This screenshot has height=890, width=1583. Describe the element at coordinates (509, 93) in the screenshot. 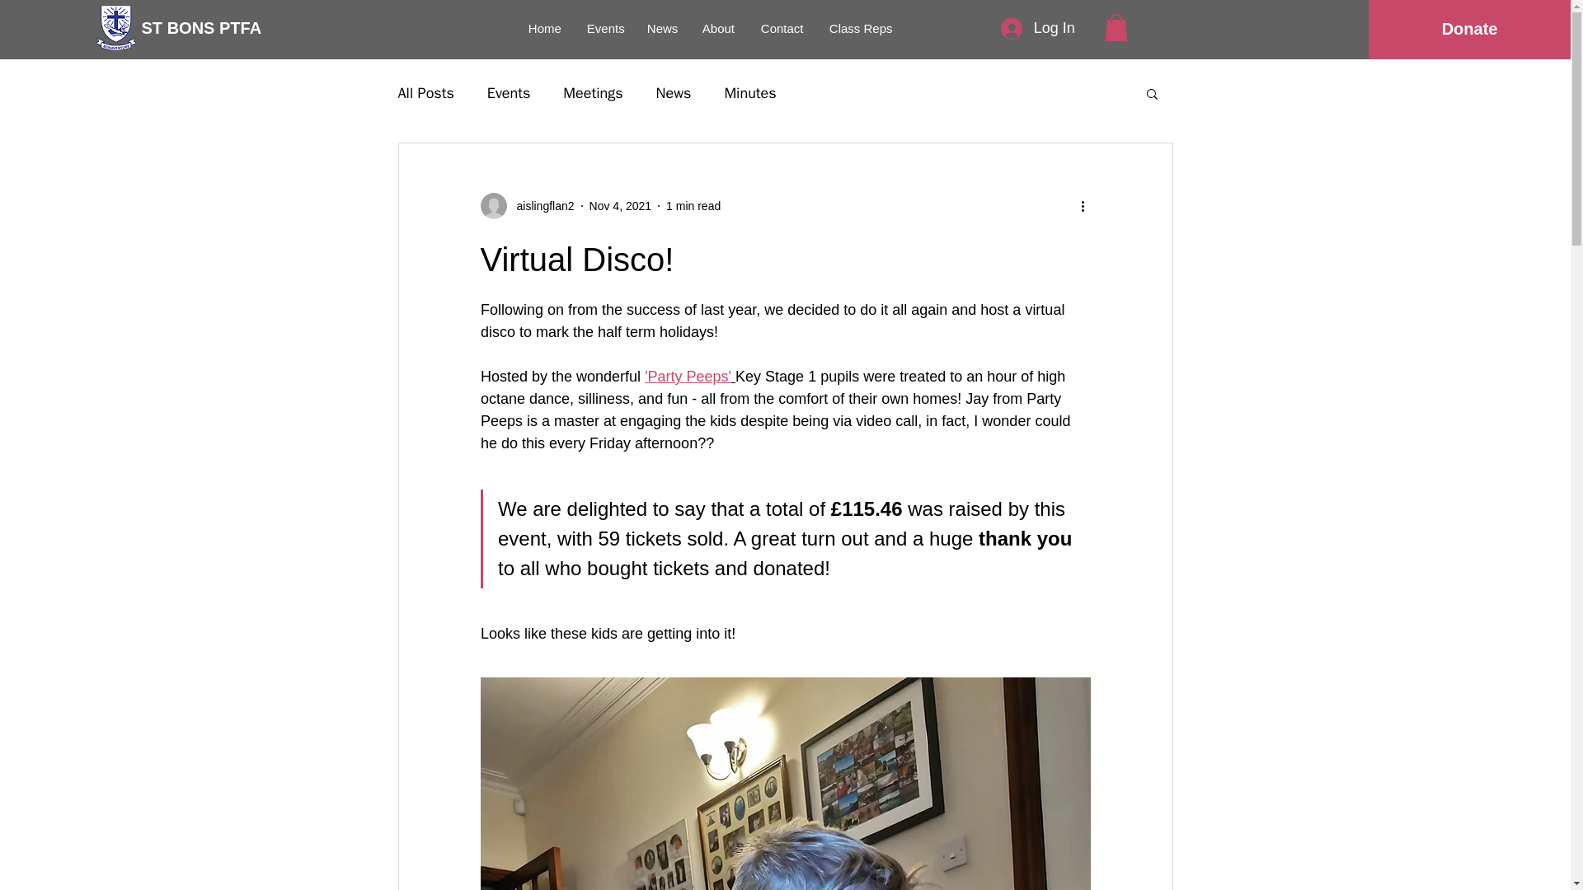

I see `Events` at that location.